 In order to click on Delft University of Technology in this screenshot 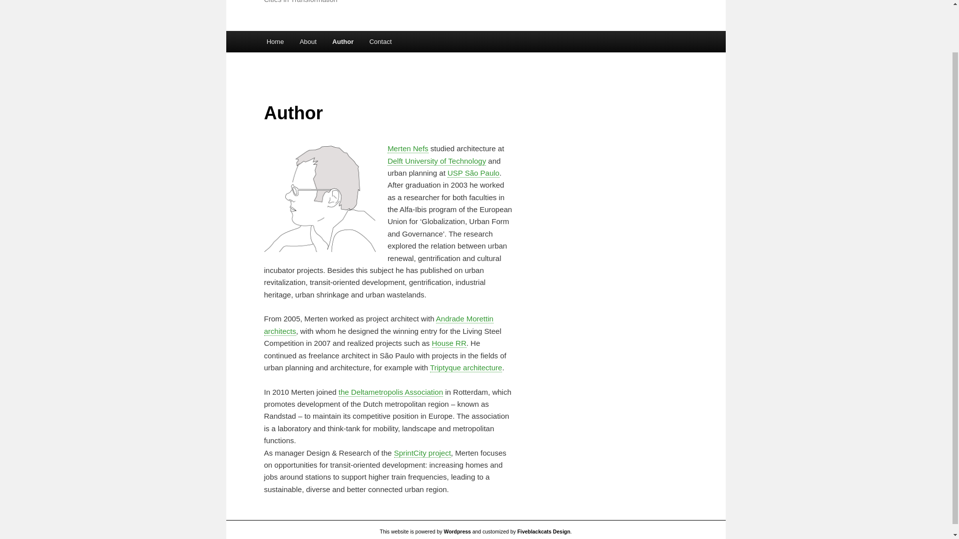, I will do `click(437, 161)`.